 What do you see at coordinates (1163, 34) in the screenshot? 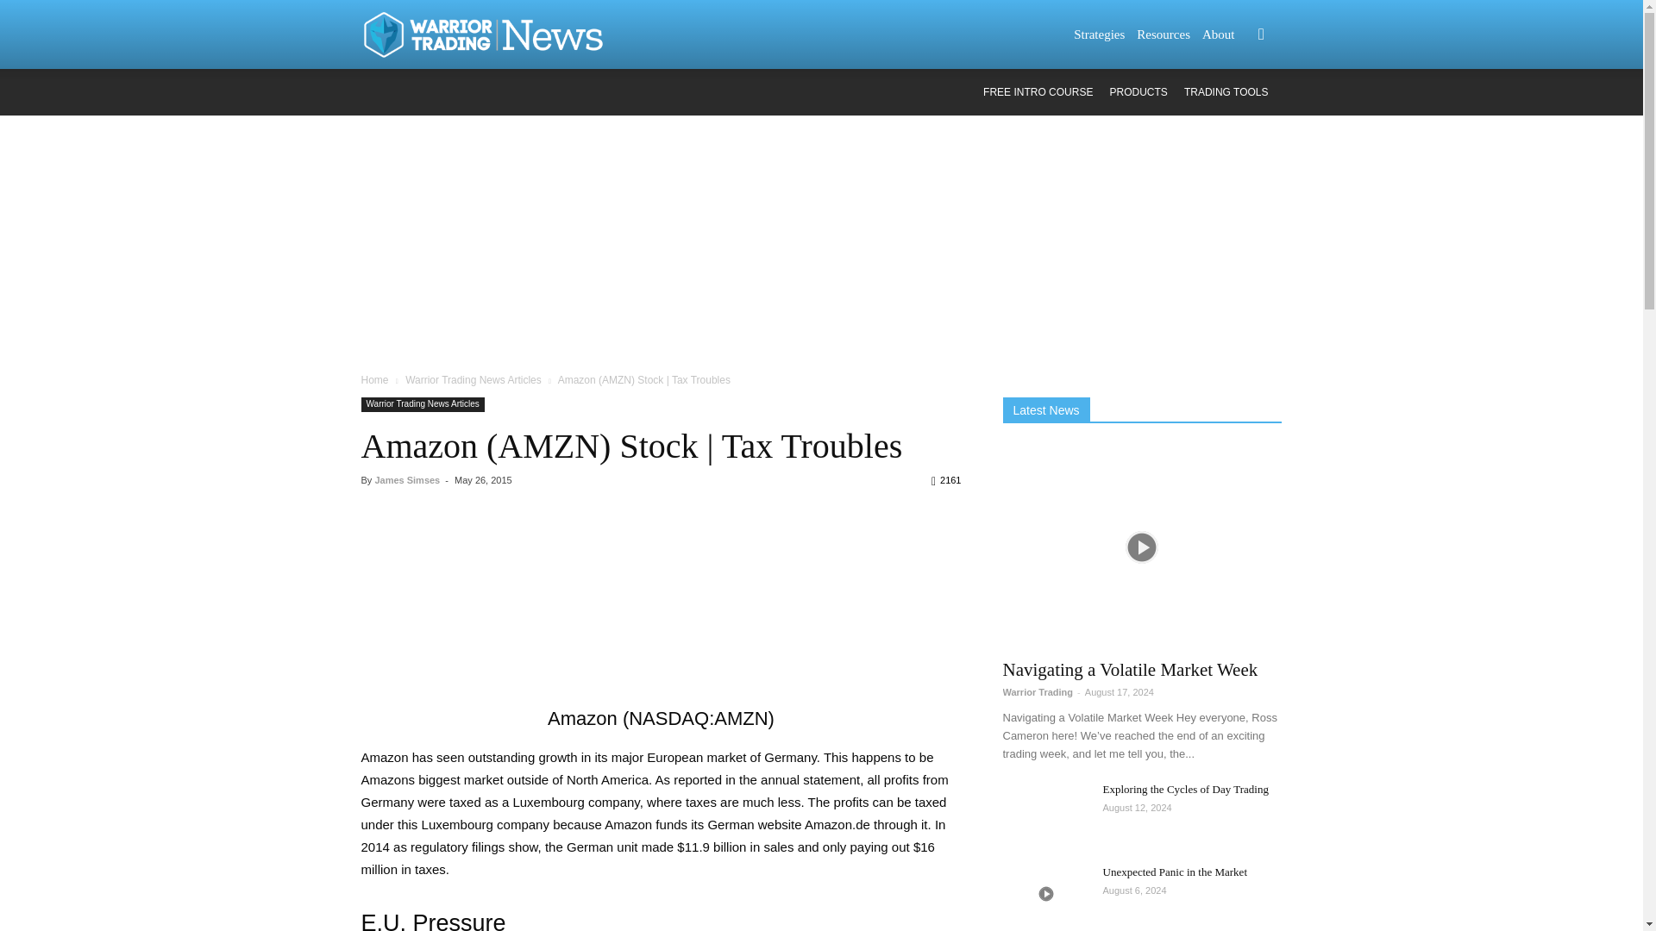
I see `Resources` at bounding box center [1163, 34].